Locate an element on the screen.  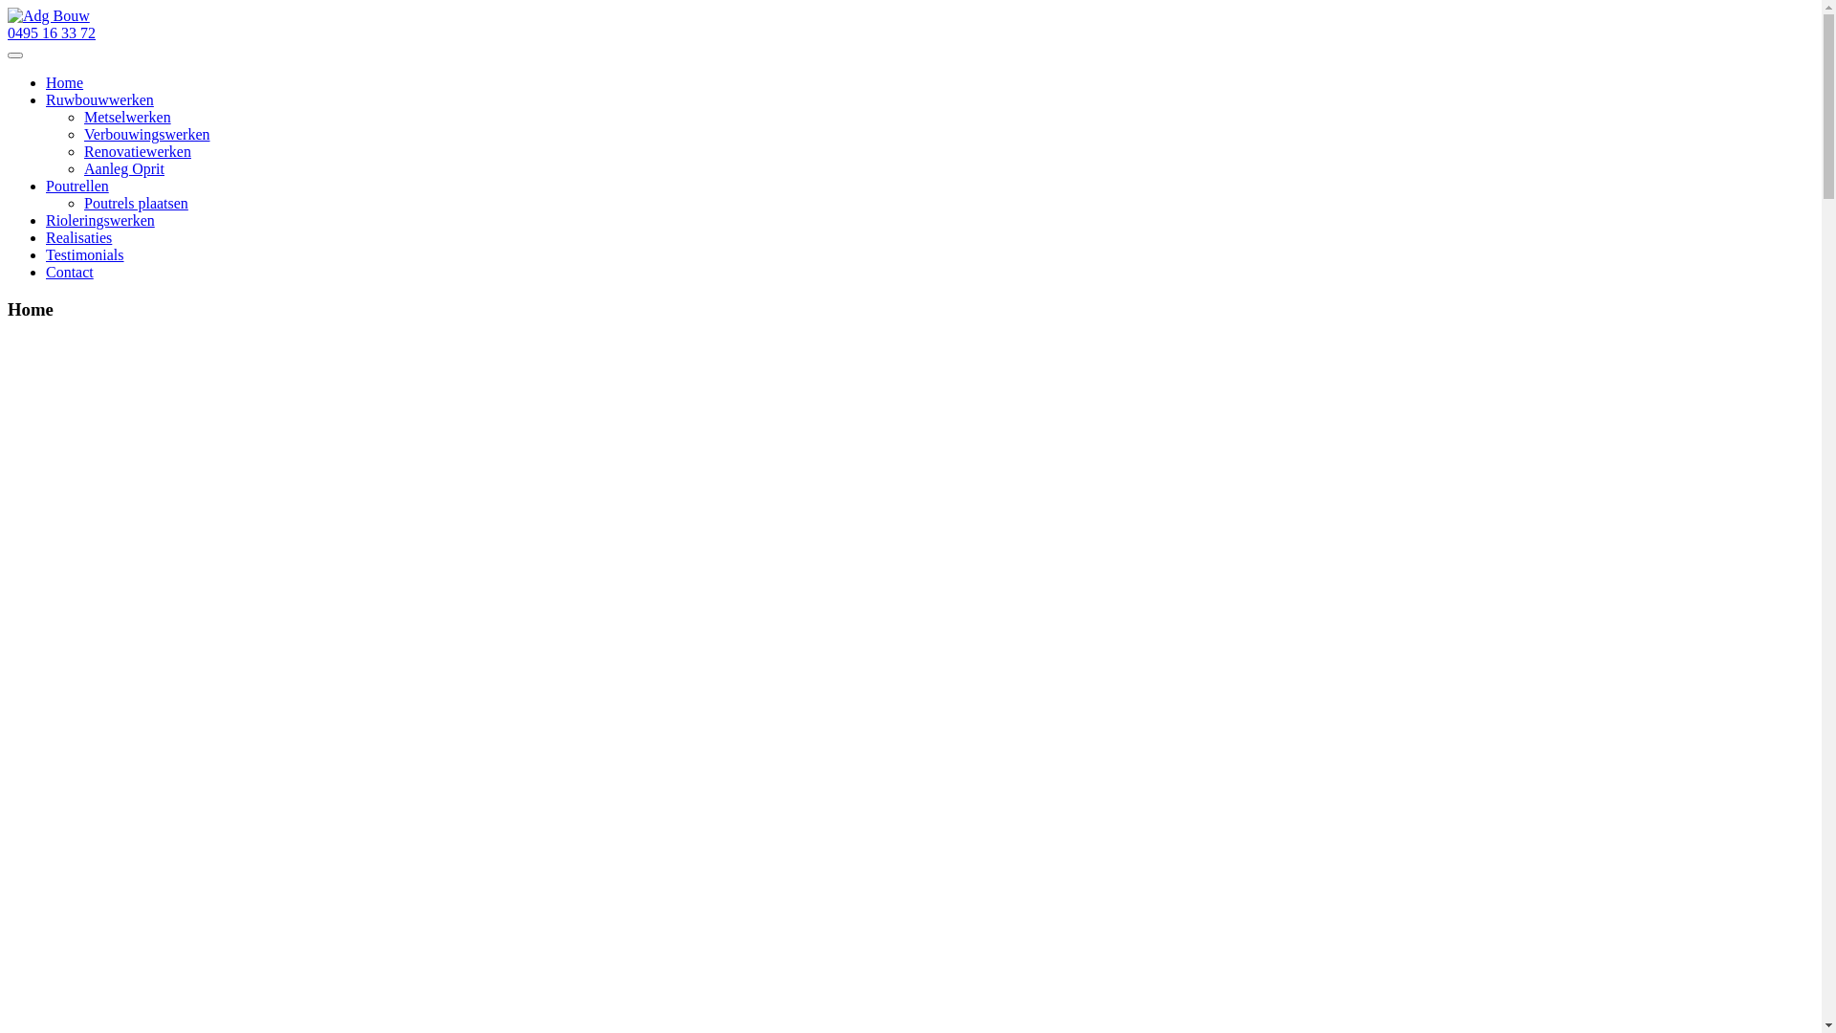
Poutrels plaatsen is located at coordinates (136, 203).